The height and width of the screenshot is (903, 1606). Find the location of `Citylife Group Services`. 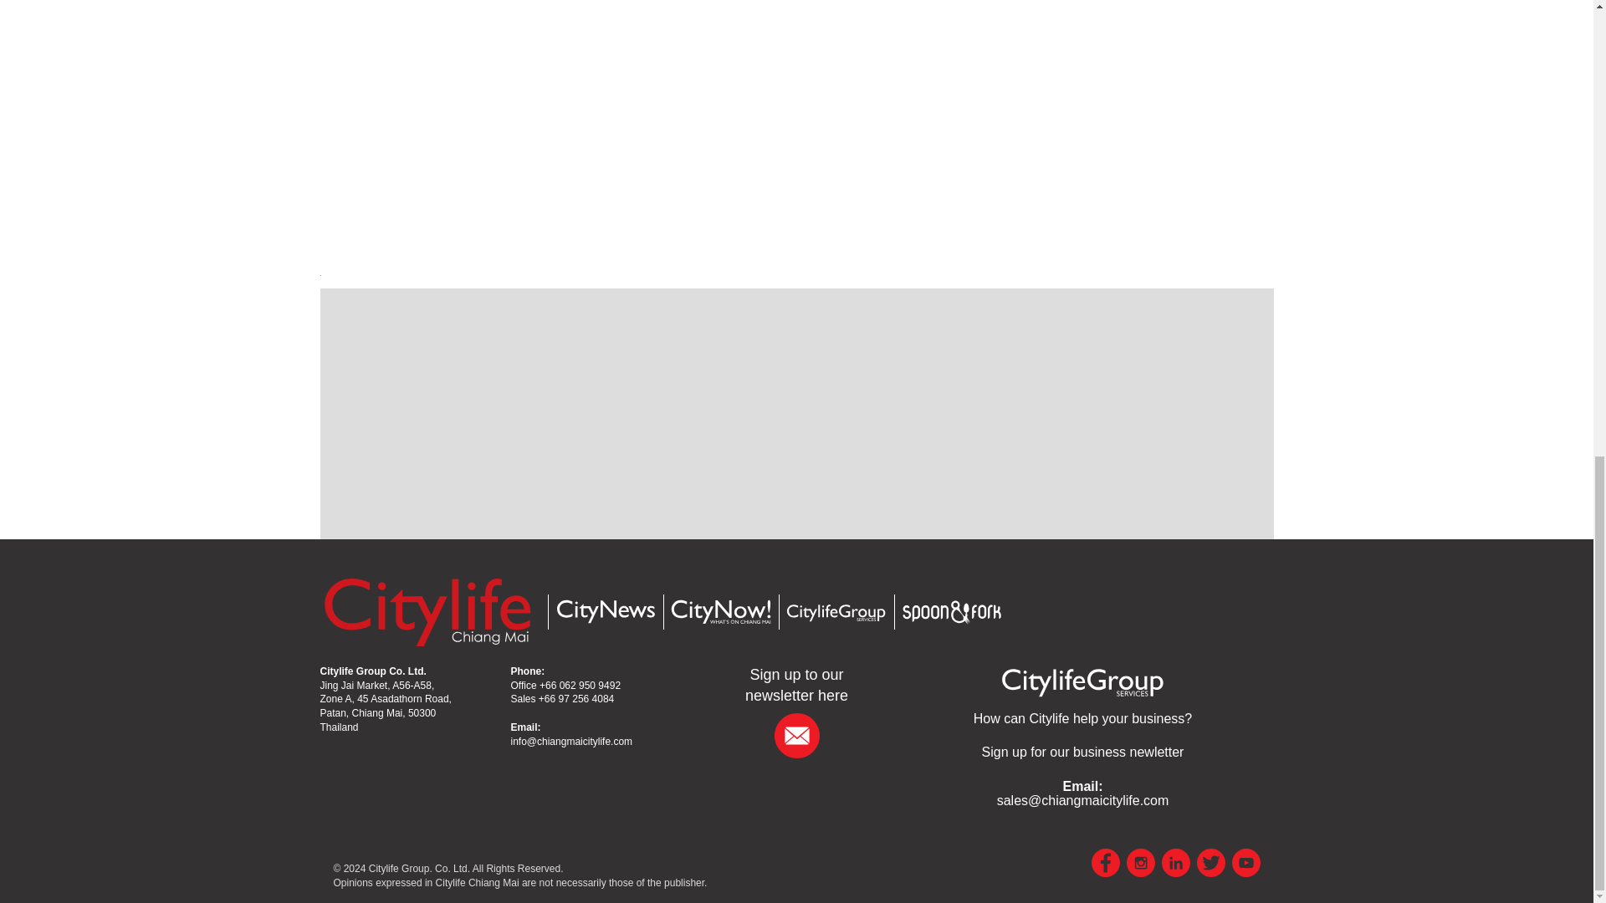

Citylife Group Services is located at coordinates (1082, 719).